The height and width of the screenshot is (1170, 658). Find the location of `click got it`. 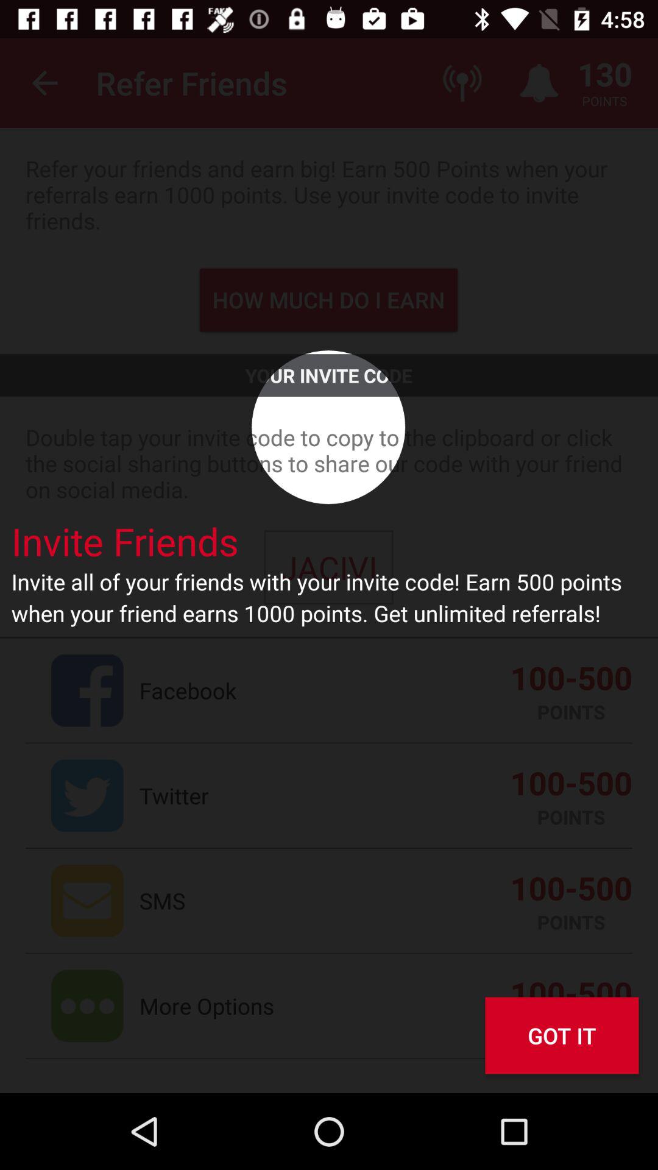

click got it is located at coordinates (562, 1036).